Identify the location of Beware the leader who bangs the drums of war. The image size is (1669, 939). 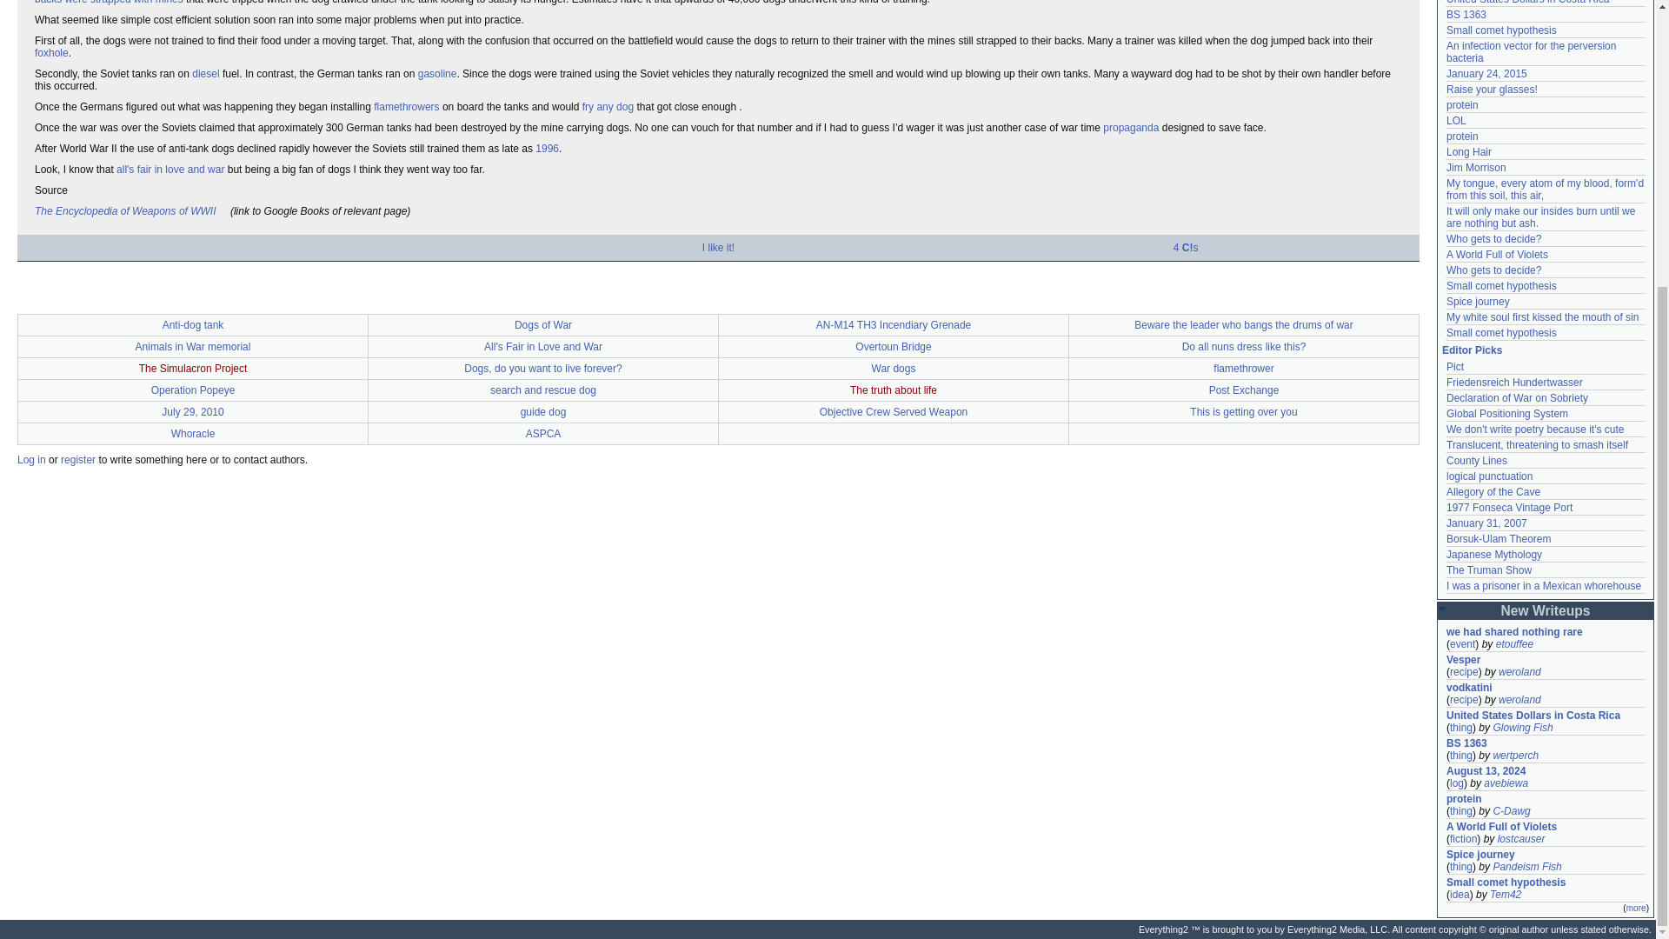
(1243, 325).